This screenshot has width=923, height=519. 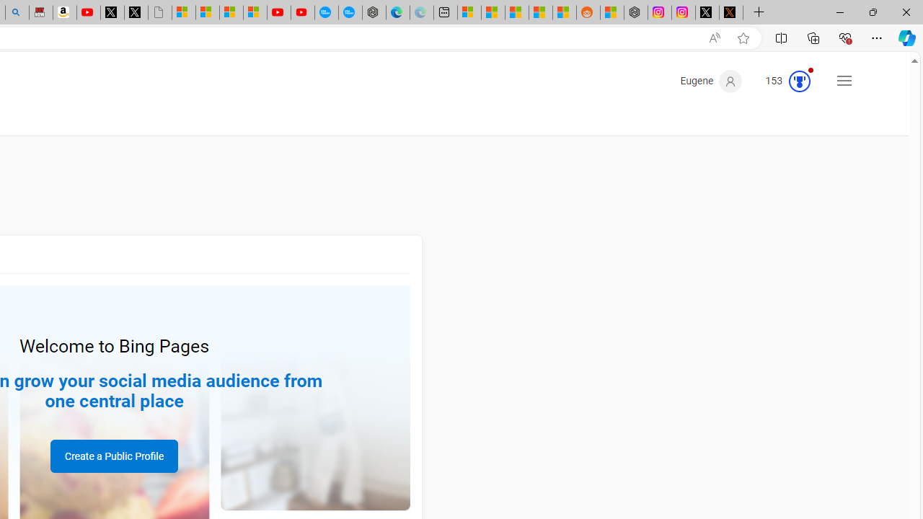 I want to click on The most popular Google 'how to' searches, so click(x=350, y=13).